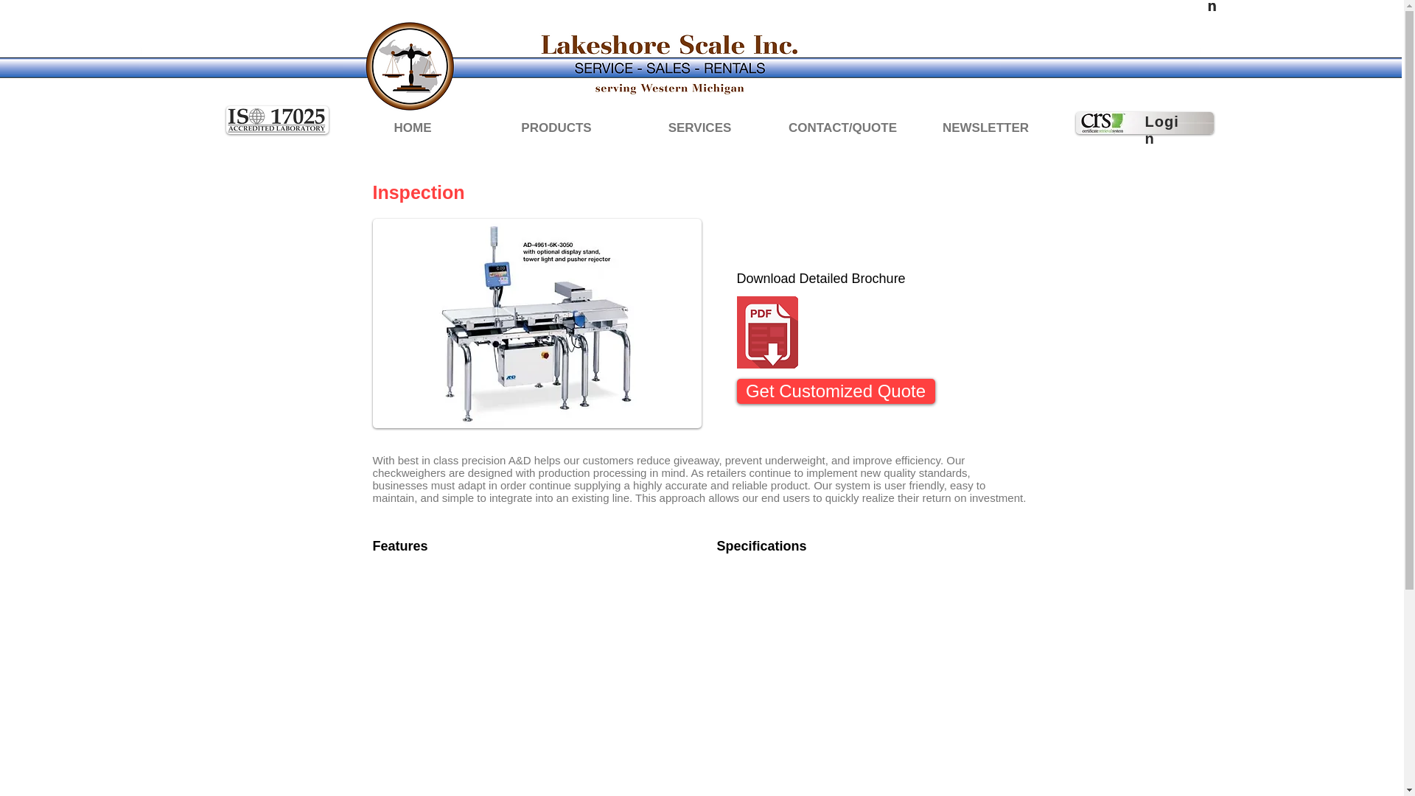 The image size is (1415, 796). What do you see at coordinates (1145, 123) in the screenshot?
I see `CRS Login` at bounding box center [1145, 123].